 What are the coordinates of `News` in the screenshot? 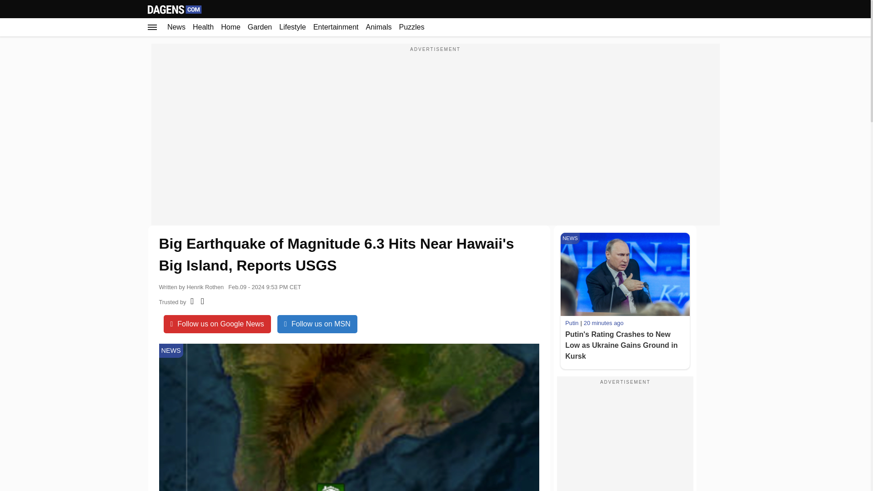 It's located at (176, 27).